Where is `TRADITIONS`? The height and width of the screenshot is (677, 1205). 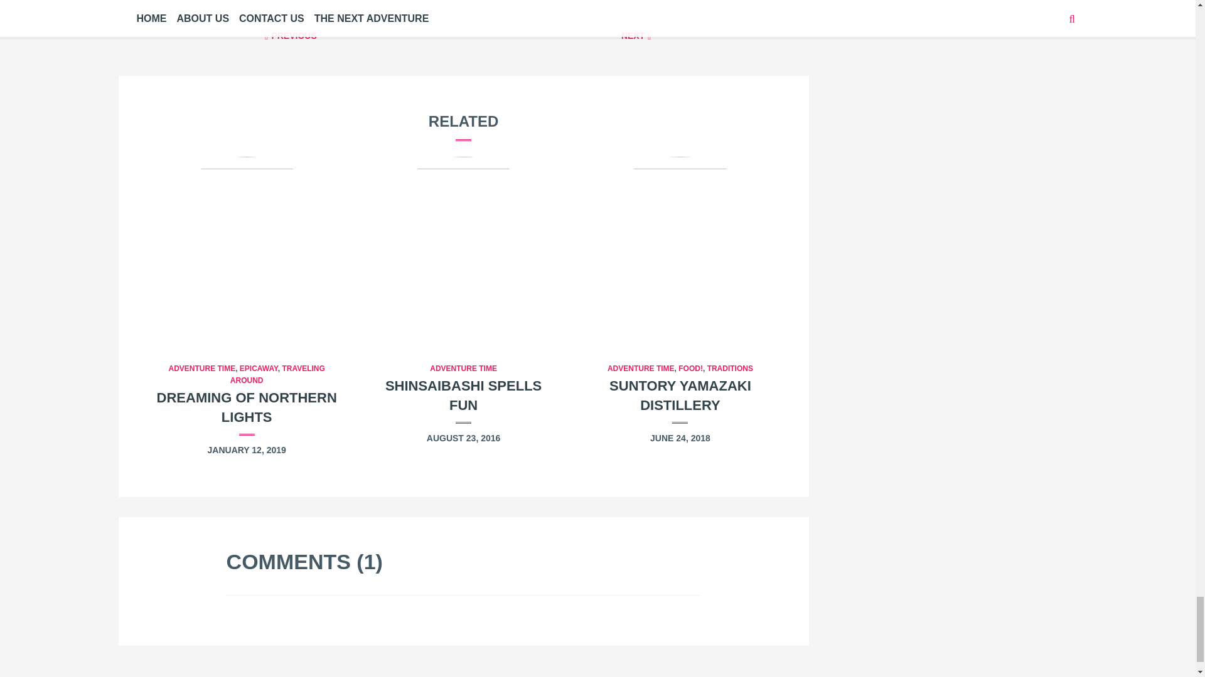 TRADITIONS is located at coordinates (731, 369).